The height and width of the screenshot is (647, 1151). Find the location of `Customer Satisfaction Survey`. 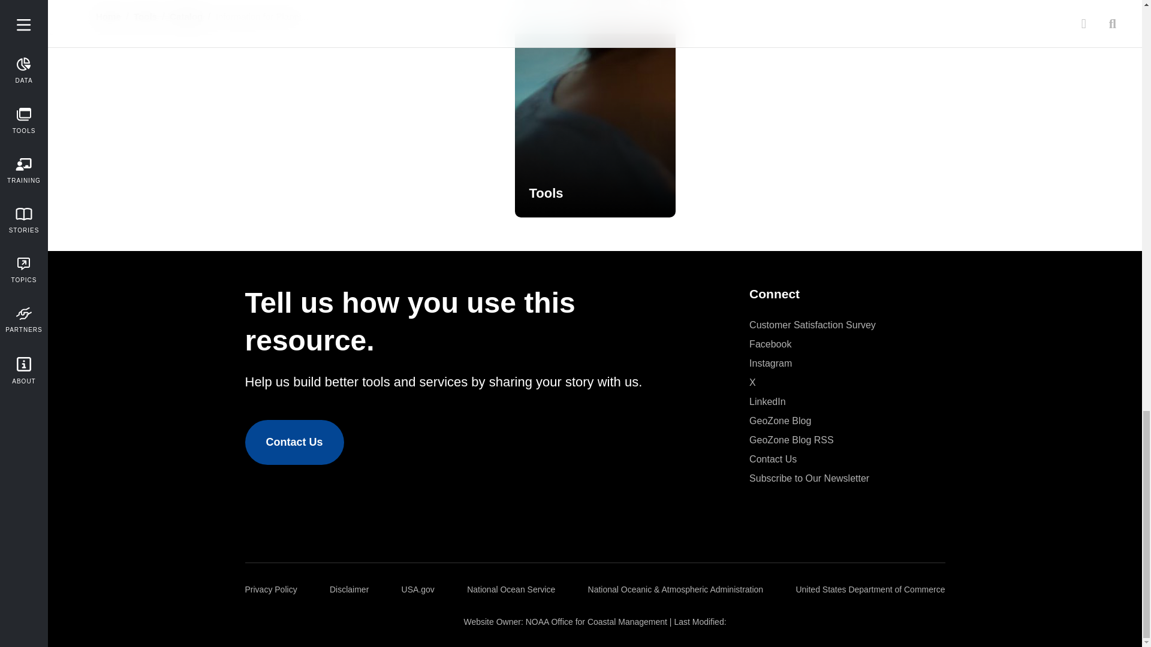

Customer Satisfaction Survey is located at coordinates (812, 325).